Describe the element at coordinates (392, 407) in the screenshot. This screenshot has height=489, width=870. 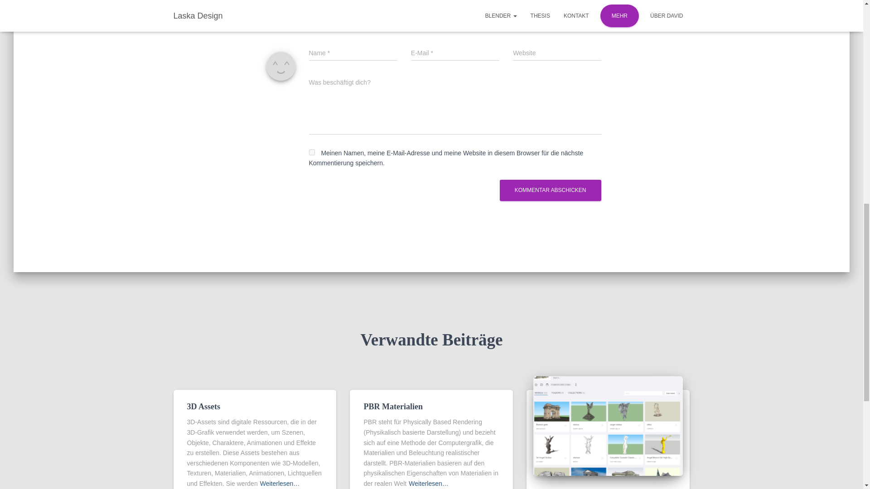
I see `PBR Materialien` at that location.